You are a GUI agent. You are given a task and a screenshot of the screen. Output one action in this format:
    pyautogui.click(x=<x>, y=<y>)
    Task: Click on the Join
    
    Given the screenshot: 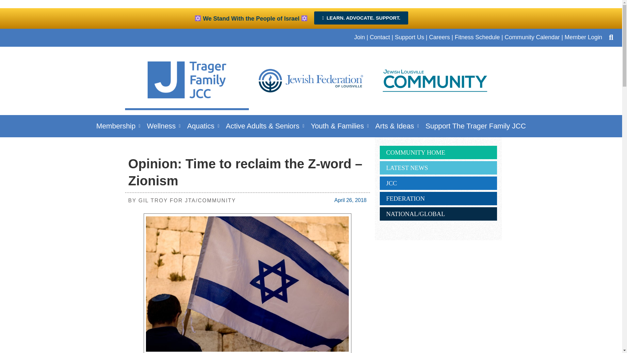 What is the action you would take?
    pyautogui.click(x=359, y=37)
    